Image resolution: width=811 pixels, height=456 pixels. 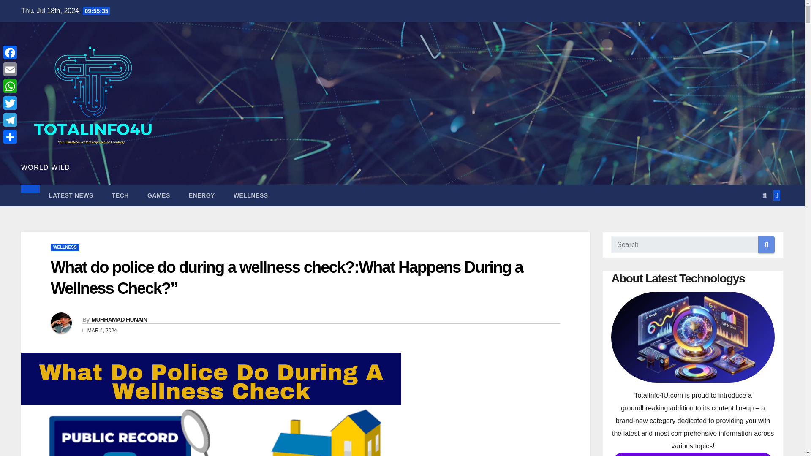 What do you see at coordinates (202, 195) in the screenshot?
I see `ENERGY` at bounding box center [202, 195].